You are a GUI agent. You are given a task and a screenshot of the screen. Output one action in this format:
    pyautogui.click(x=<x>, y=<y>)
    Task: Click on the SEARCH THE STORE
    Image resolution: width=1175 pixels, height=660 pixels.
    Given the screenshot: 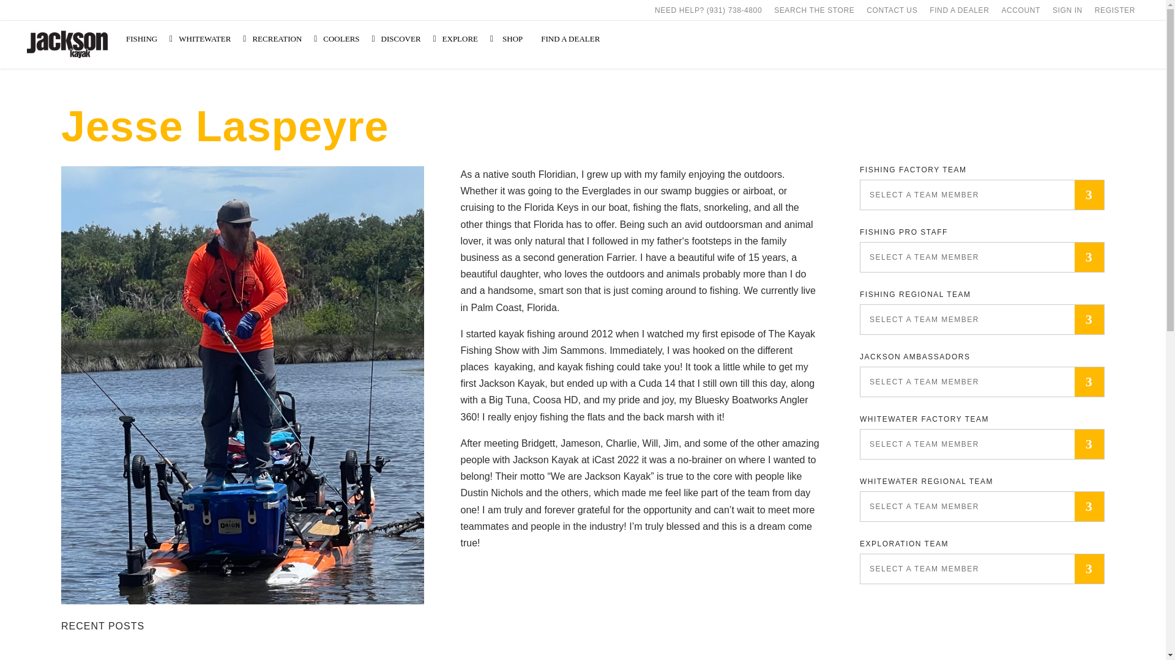 What is the action you would take?
    pyautogui.click(x=814, y=10)
    